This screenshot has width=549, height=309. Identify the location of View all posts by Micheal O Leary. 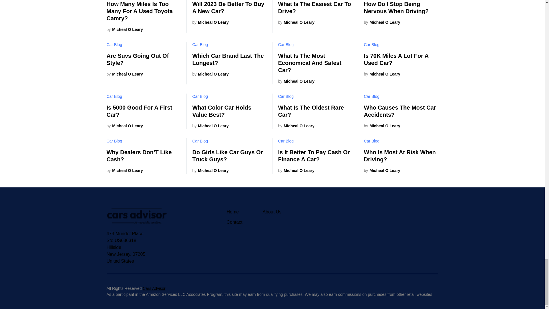
(125, 74).